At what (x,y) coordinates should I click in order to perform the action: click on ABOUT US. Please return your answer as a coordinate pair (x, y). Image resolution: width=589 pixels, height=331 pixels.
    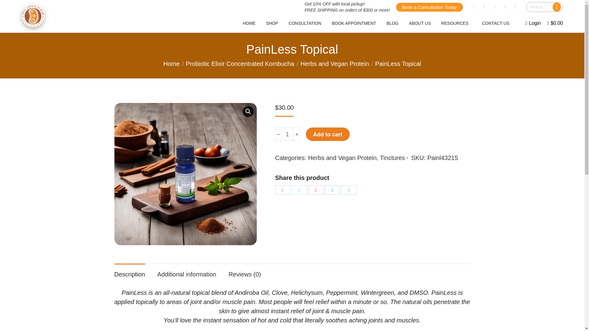
    Looking at the image, I should click on (420, 23).